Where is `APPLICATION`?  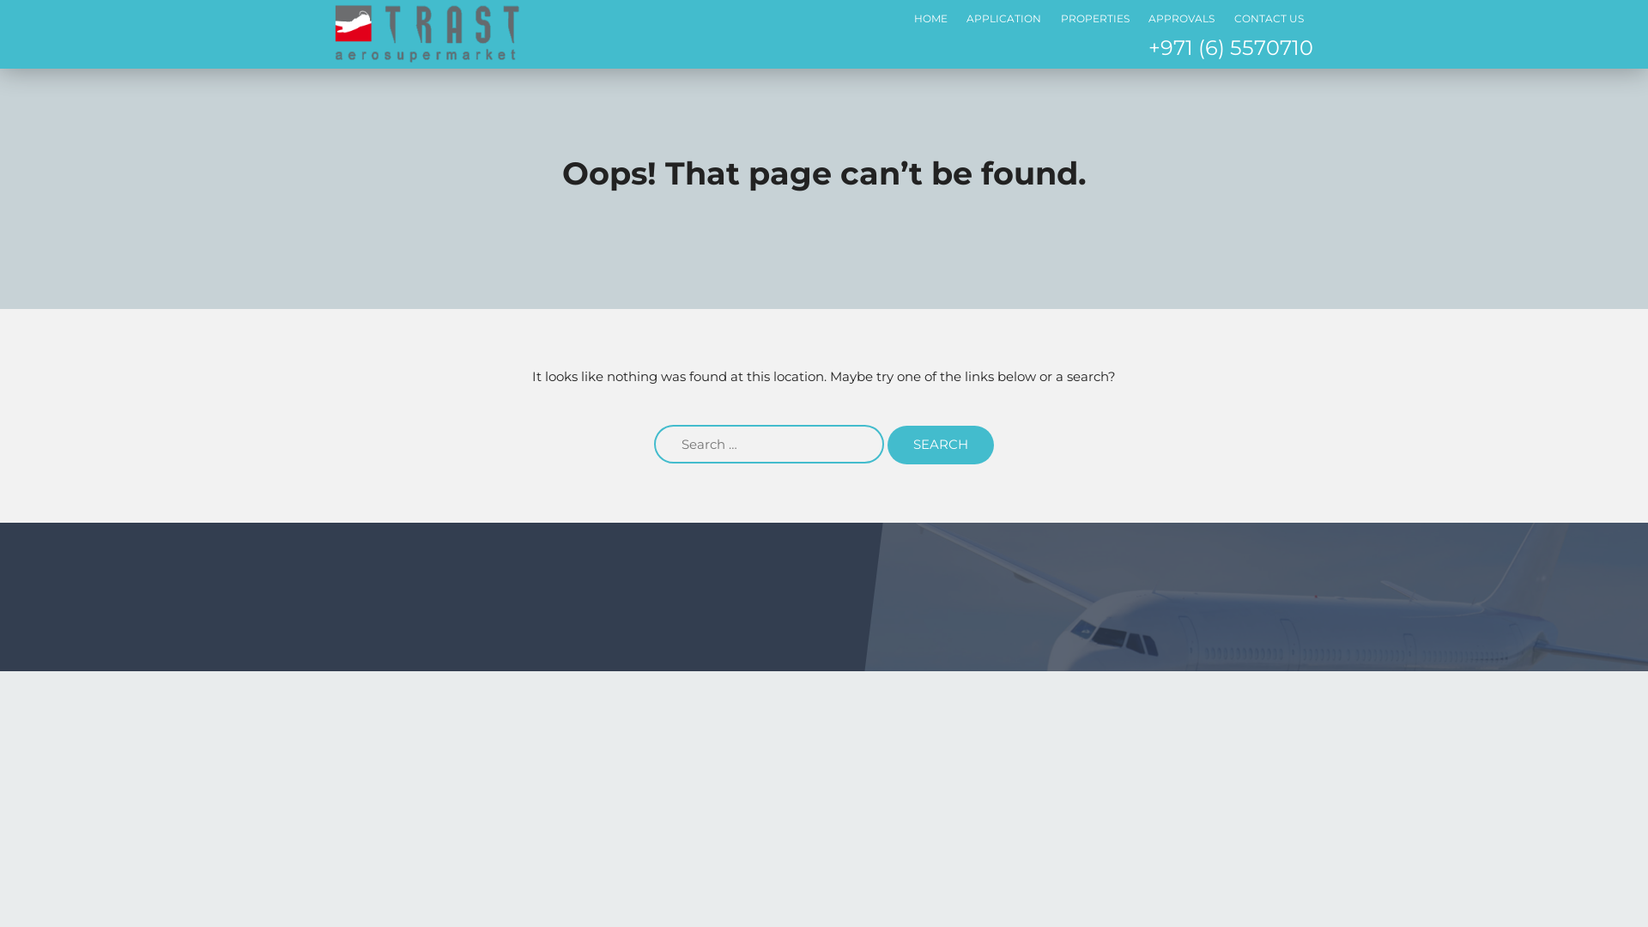
APPLICATION is located at coordinates (1004, 19).